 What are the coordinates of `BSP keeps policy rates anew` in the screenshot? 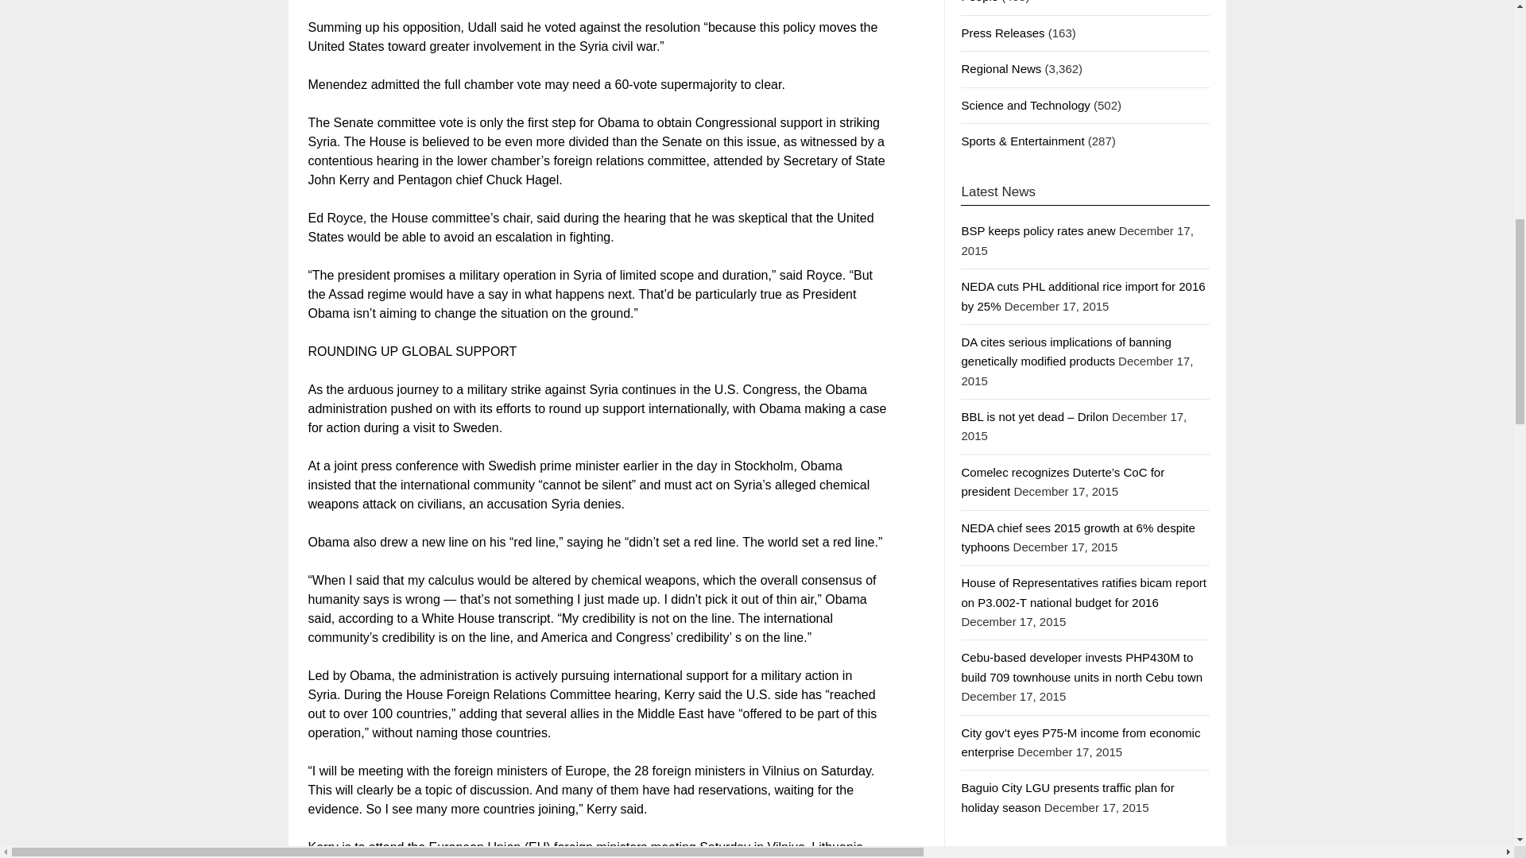 It's located at (1038, 230).